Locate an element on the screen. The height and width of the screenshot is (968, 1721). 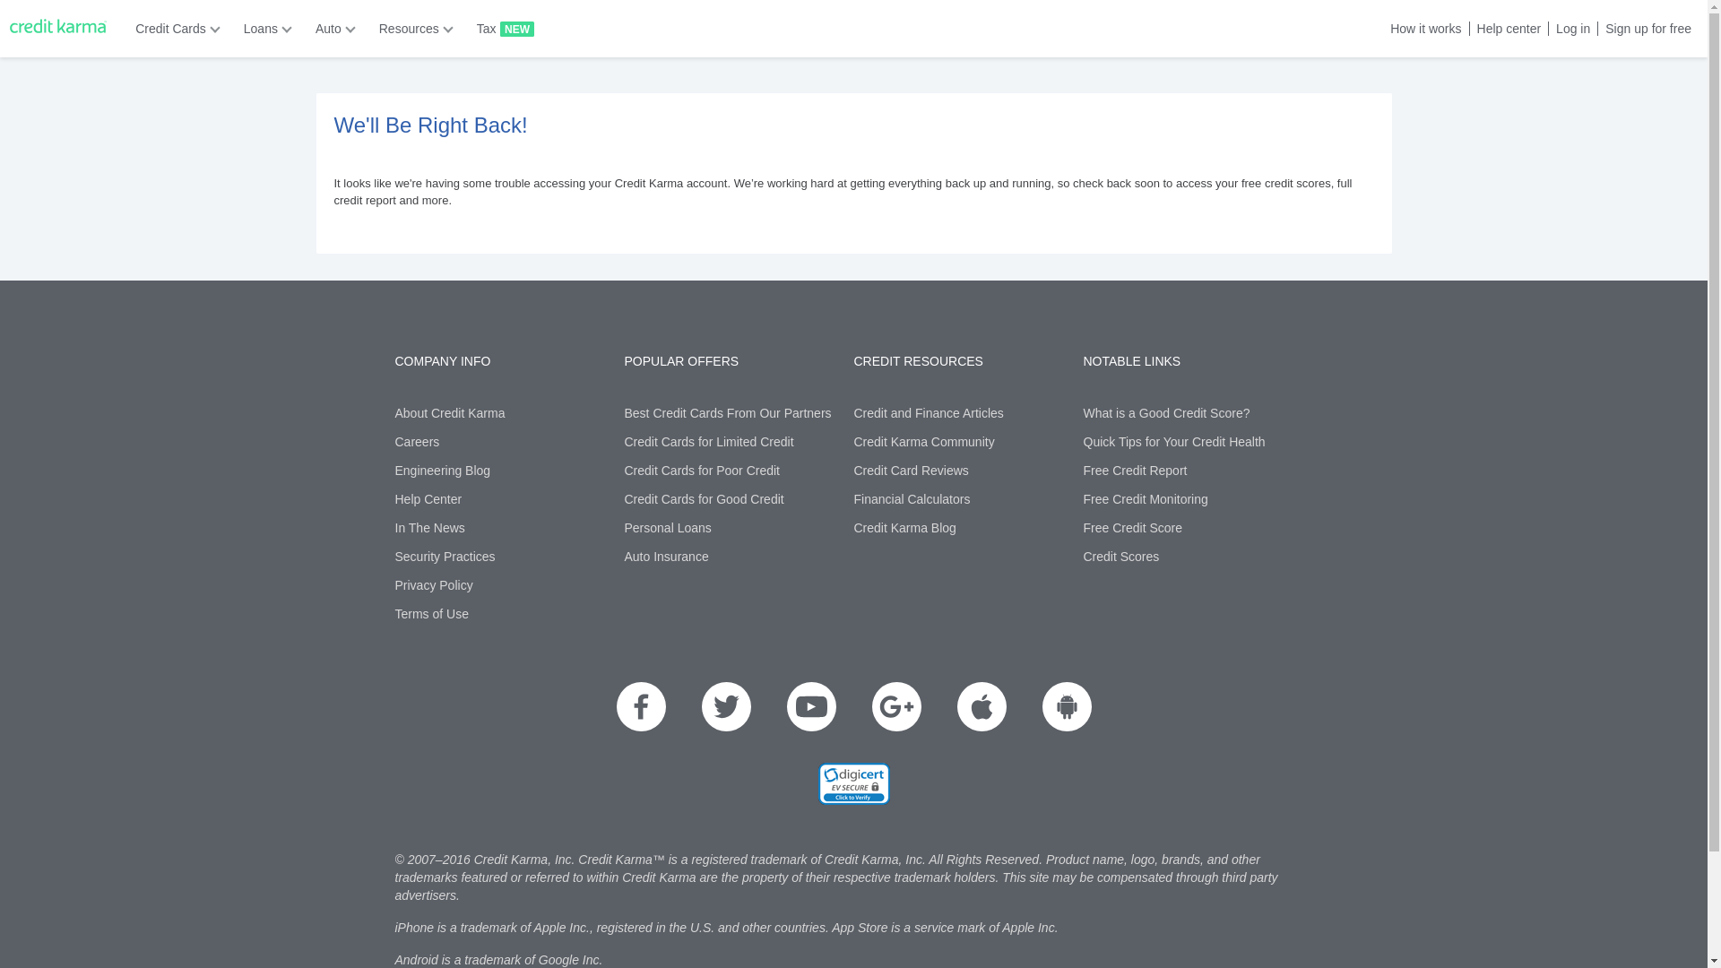
Credit Cards is located at coordinates (172, 29).